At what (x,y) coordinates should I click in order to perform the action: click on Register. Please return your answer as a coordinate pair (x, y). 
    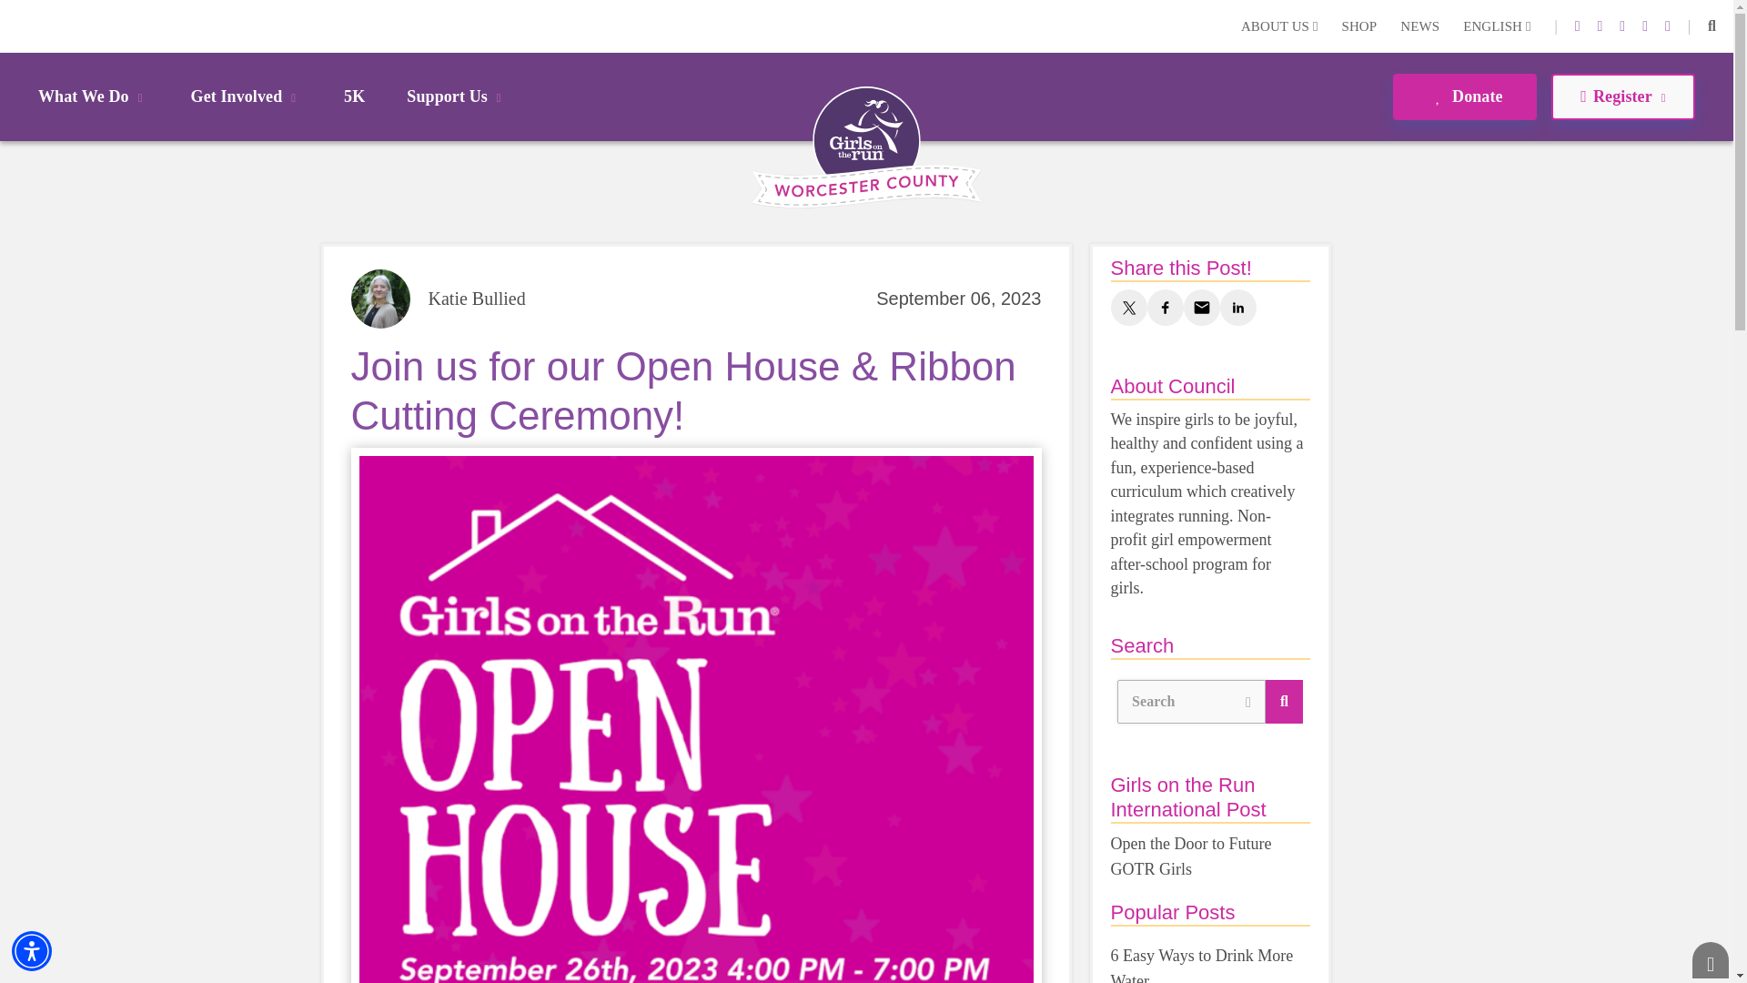
    Looking at the image, I should click on (1622, 96).